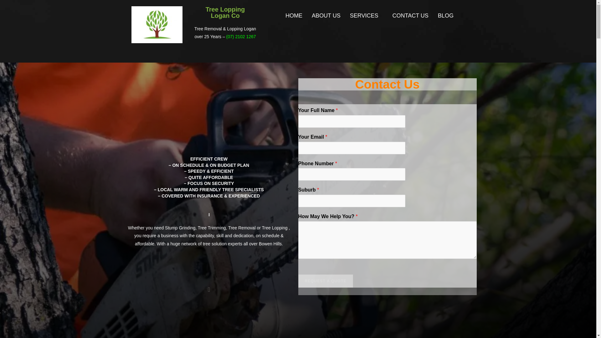 Image resolution: width=601 pixels, height=338 pixels. Describe the element at coordinates (294, 15) in the screenshot. I see `HOME` at that location.